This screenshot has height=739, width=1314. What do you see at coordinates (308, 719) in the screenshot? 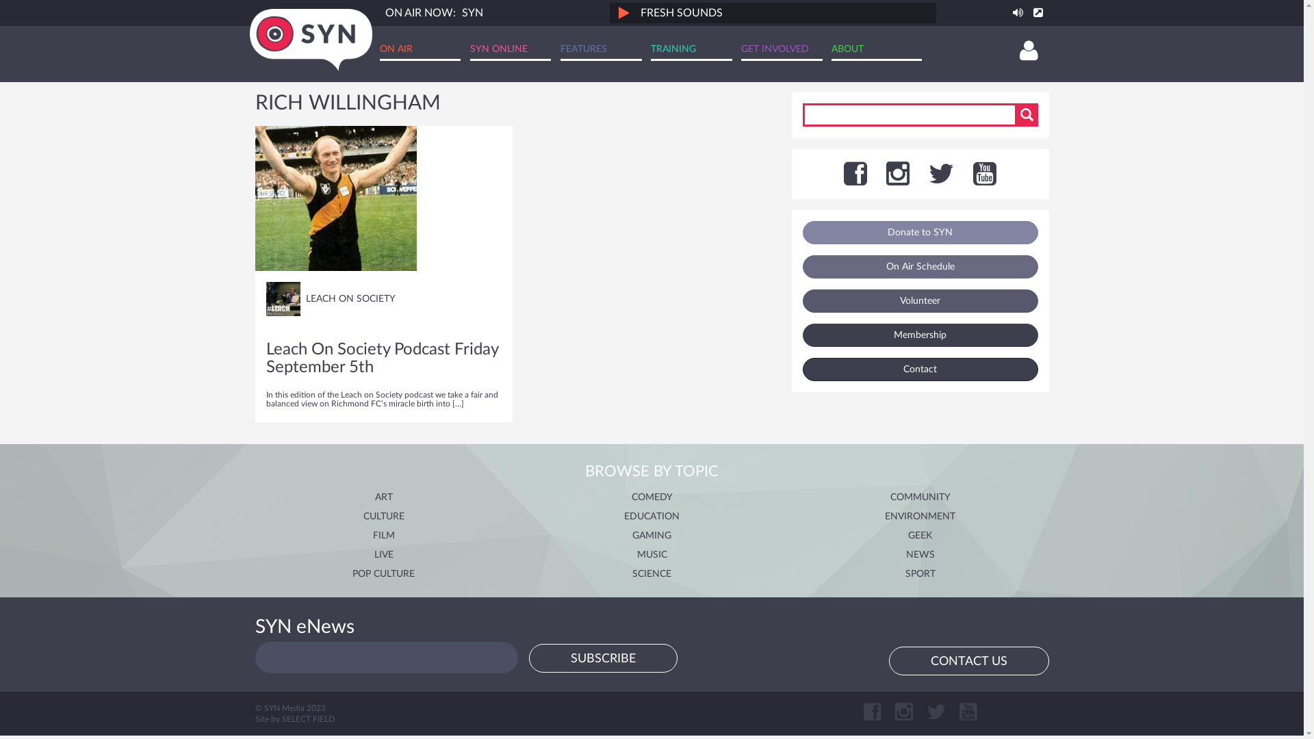
I see `SELECT FIELD` at bounding box center [308, 719].